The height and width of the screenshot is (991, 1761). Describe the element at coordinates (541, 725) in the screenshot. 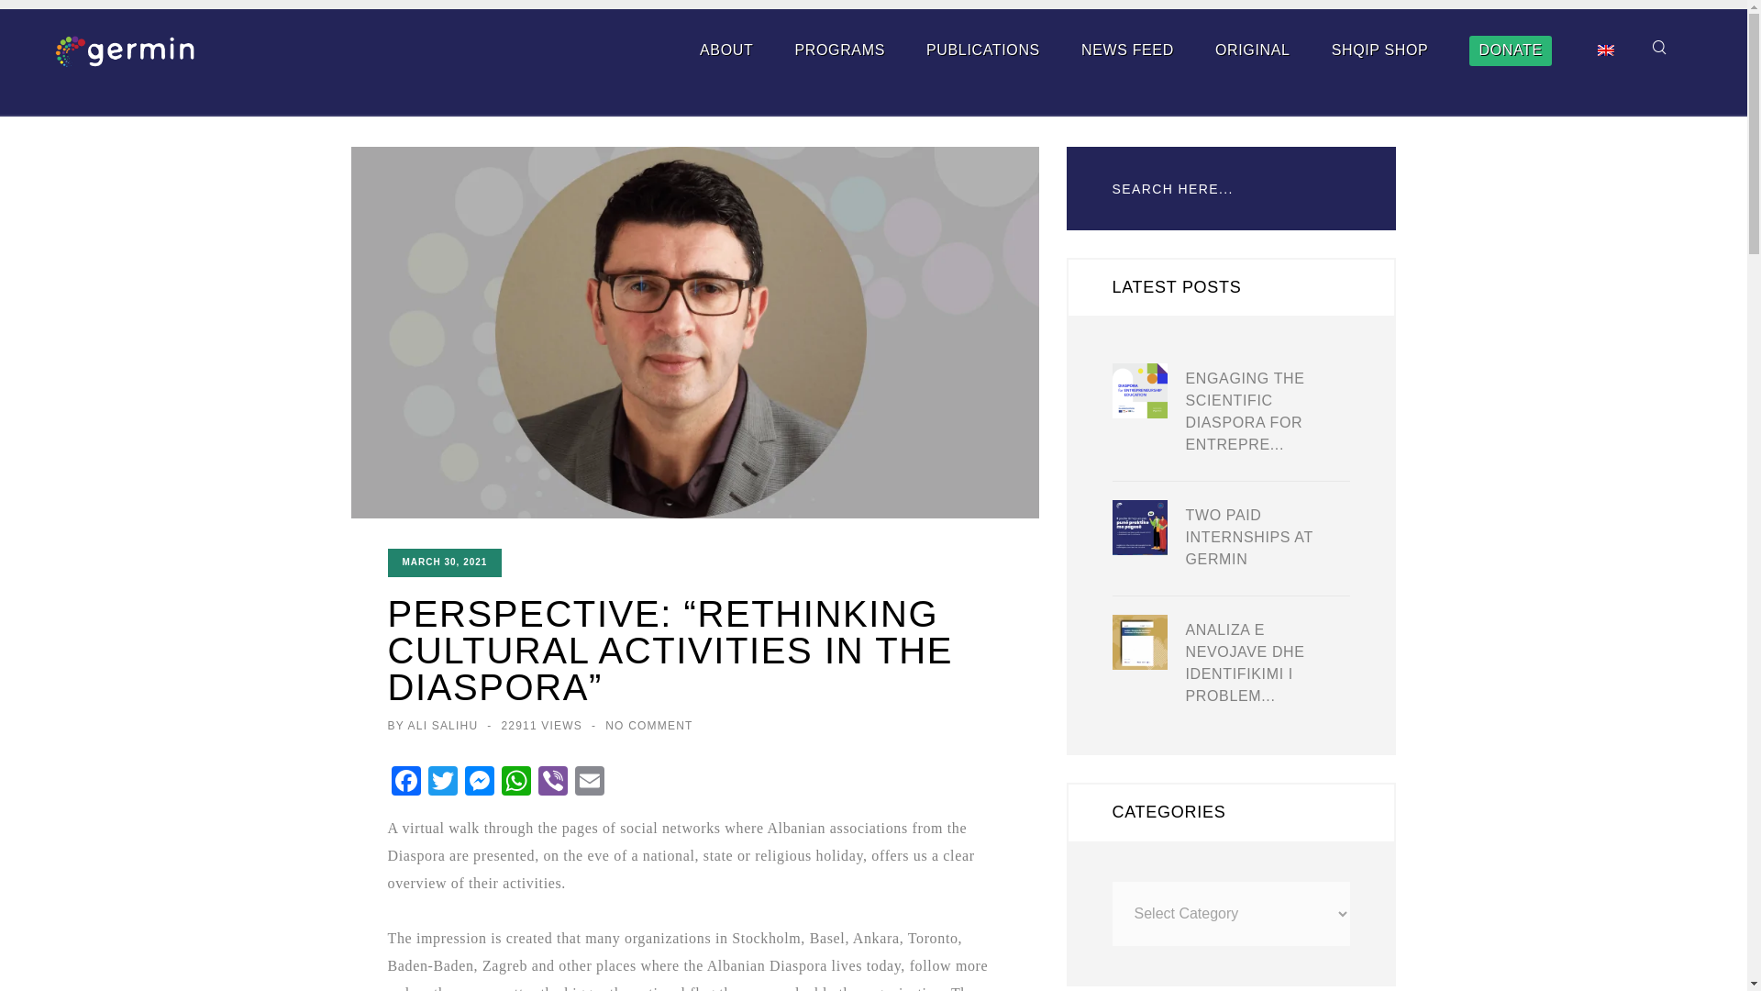

I see `22911 VIEWS` at that location.